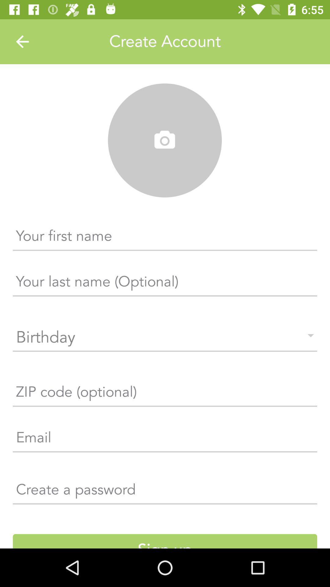  What do you see at coordinates (165, 238) in the screenshot?
I see `select the text which is above the last name` at bounding box center [165, 238].